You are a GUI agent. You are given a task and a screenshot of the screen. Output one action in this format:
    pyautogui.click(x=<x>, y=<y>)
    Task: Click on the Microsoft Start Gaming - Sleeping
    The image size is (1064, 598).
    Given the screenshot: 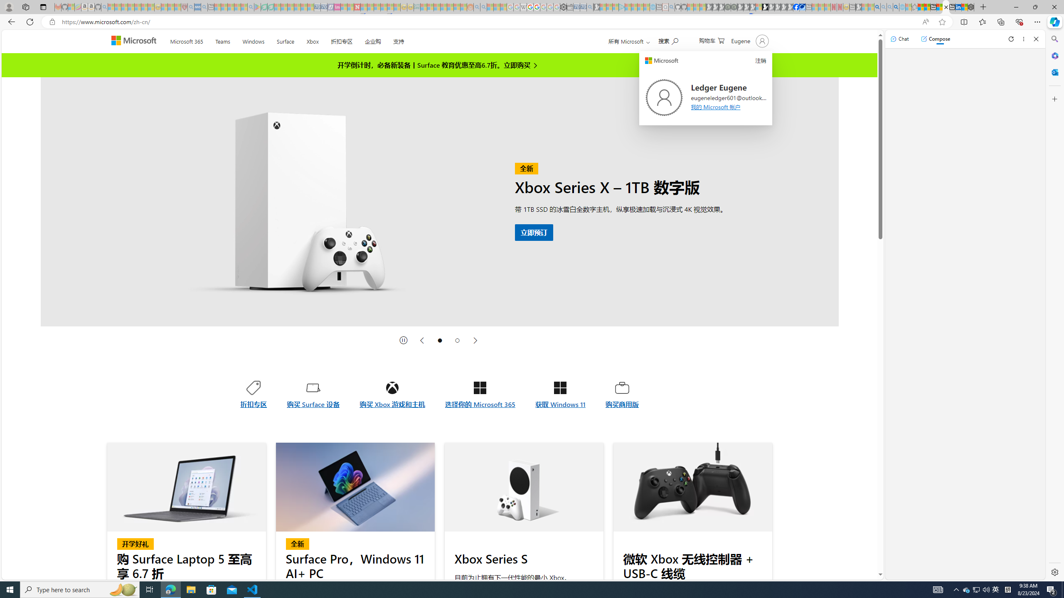 What is the action you would take?
    pyautogui.click(x=596, y=7)
    